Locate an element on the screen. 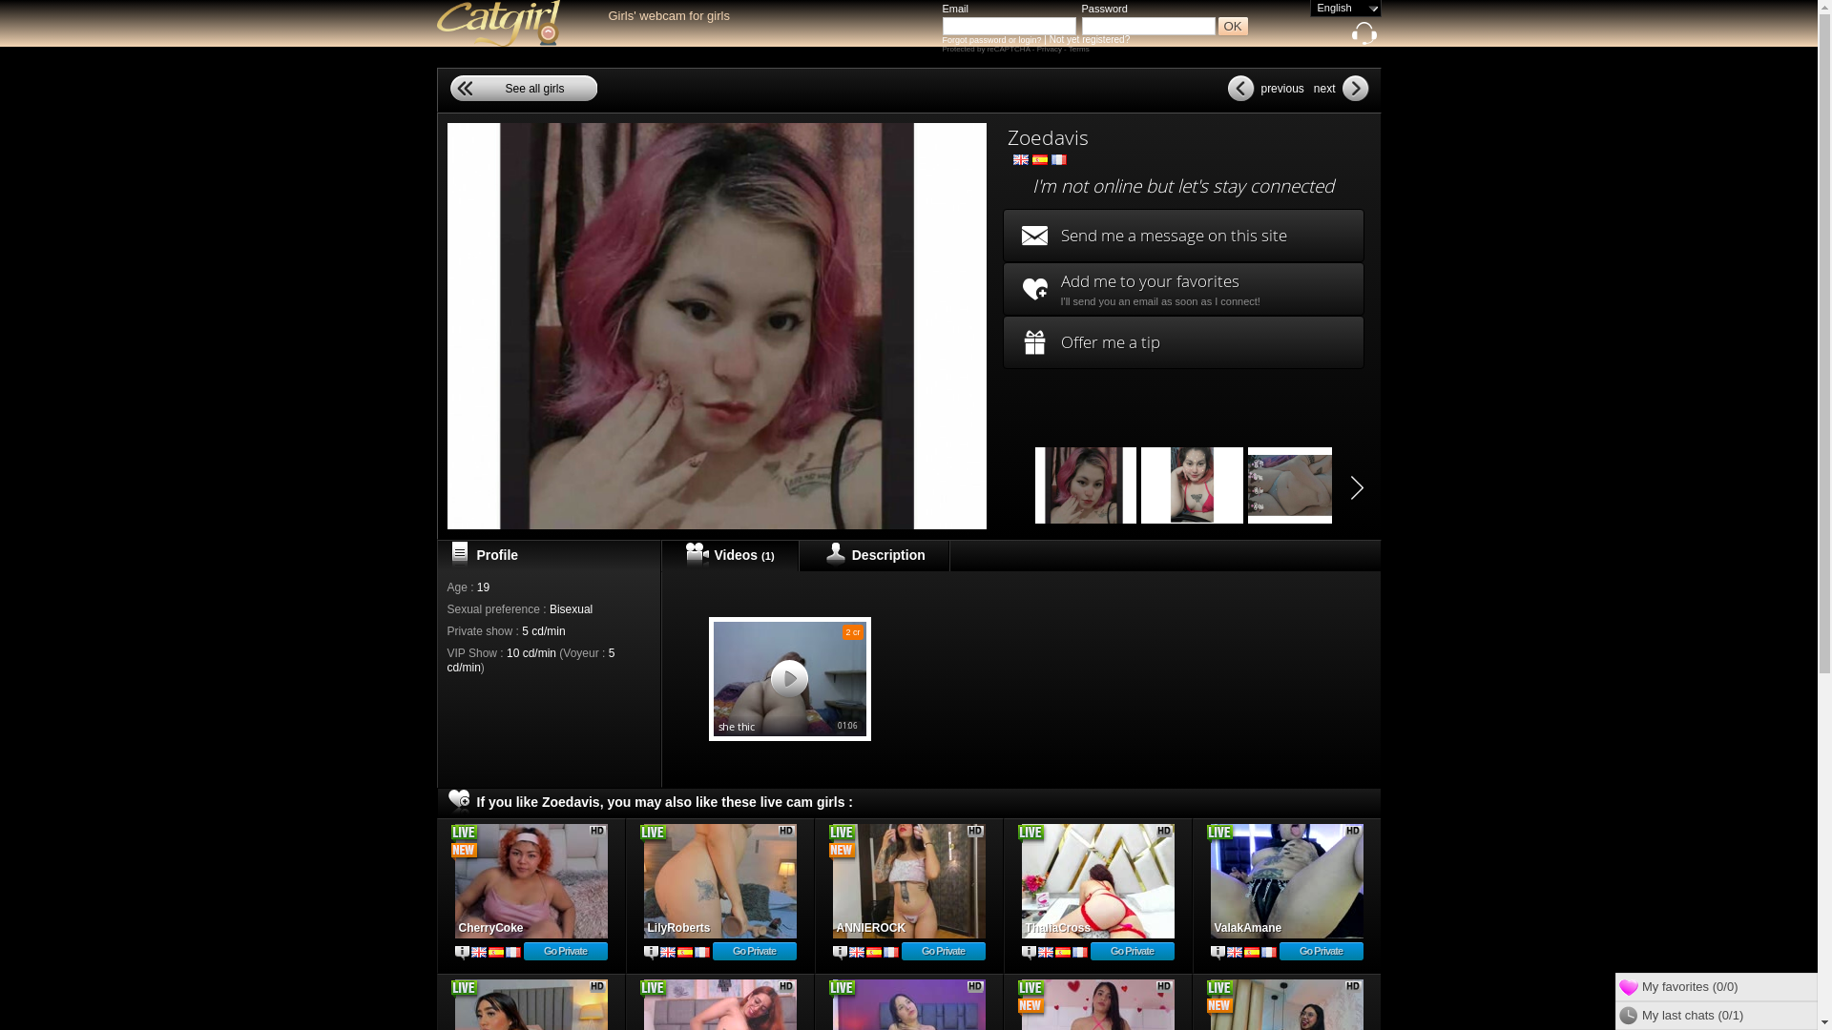  Go Private is located at coordinates (565, 952).